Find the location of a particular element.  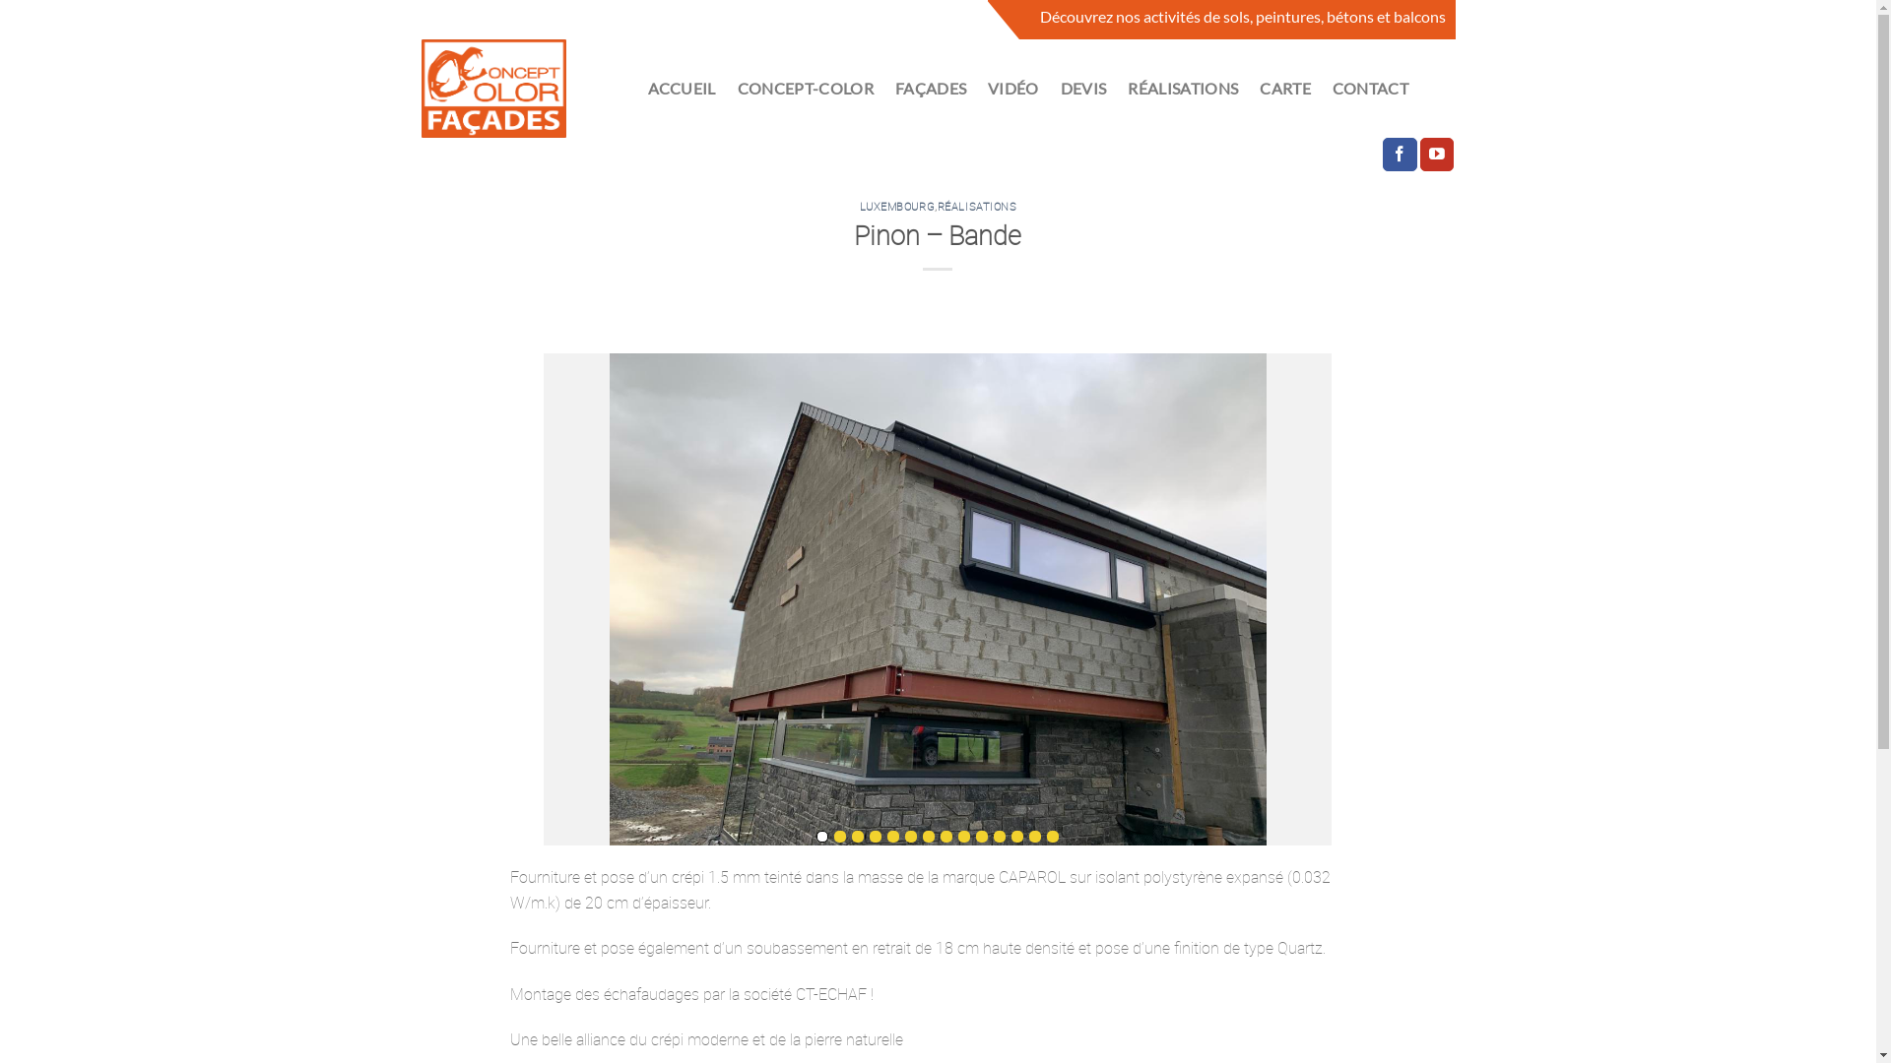

ACCUEIL is located at coordinates (682, 89).